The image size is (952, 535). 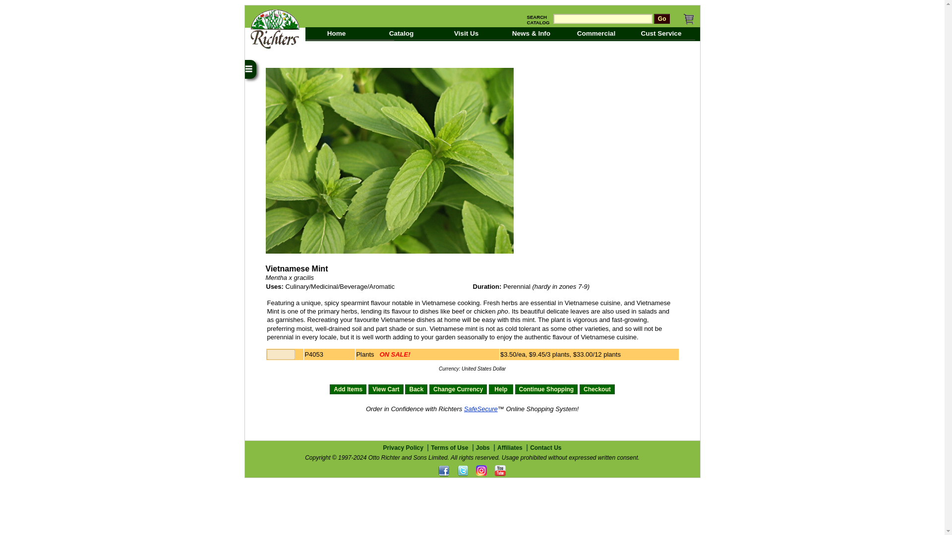 What do you see at coordinates (597, 389) in the screenshot?
I see `Checkout` at bounding box center [597, 389].